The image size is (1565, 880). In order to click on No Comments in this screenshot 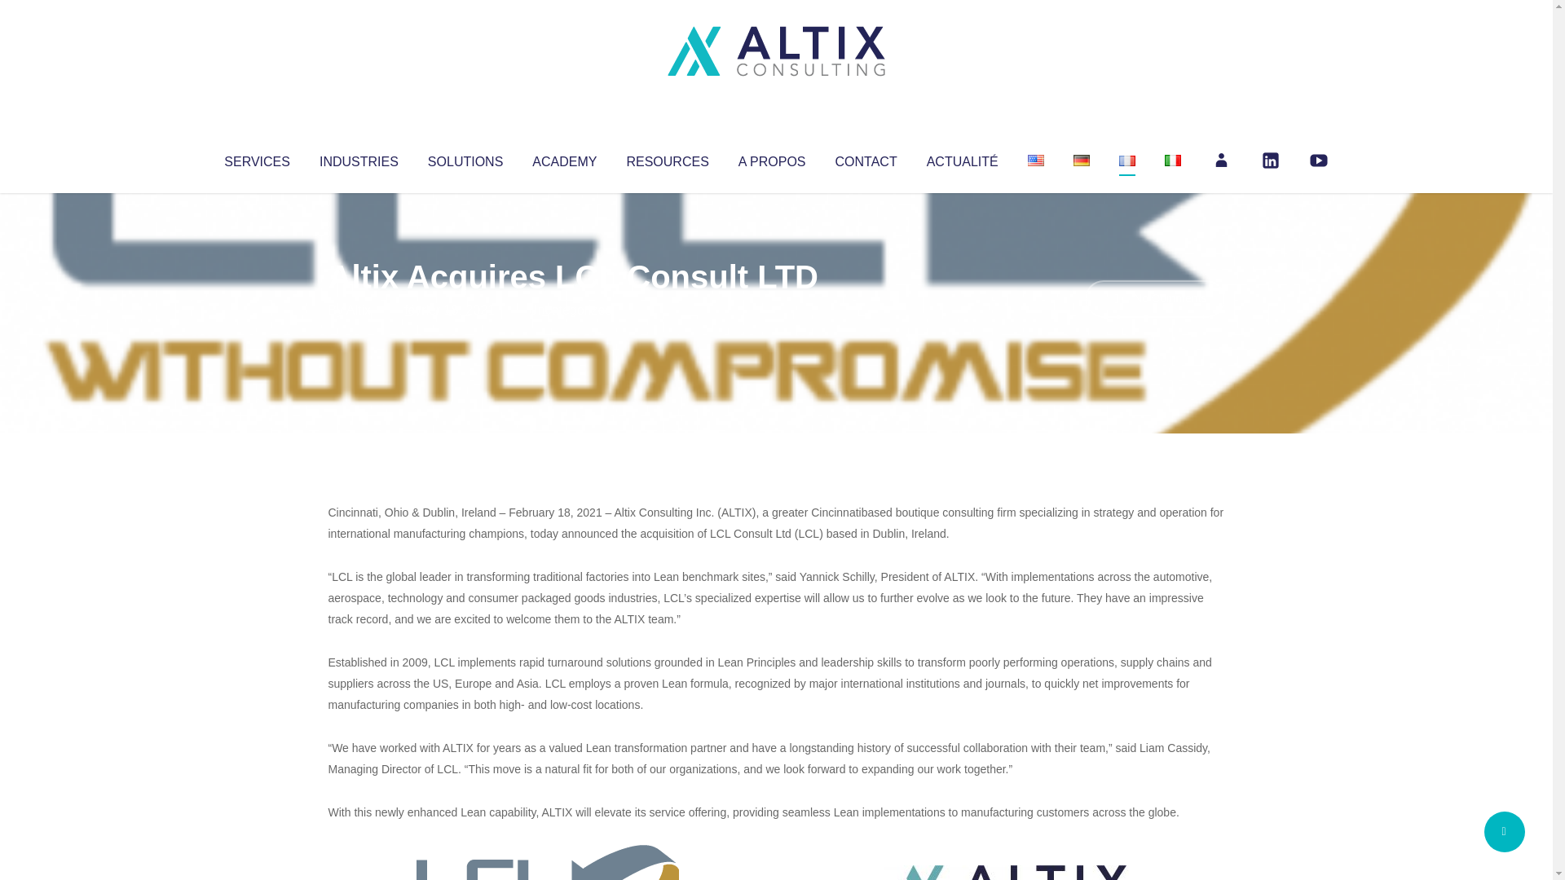, I will do `click(1154, 298)`.